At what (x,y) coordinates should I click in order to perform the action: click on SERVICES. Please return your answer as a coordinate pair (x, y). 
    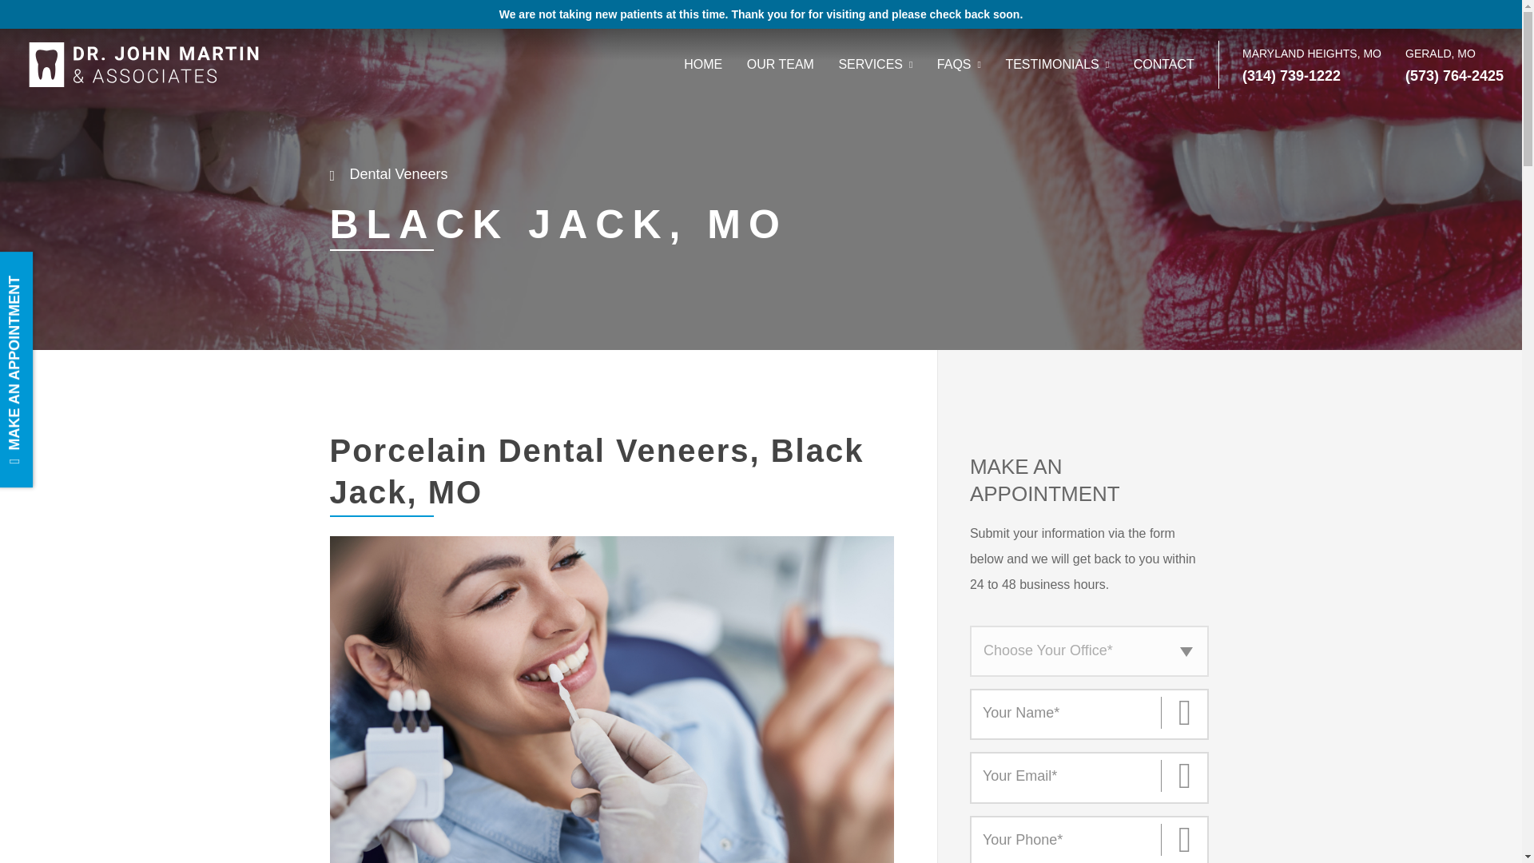
    Looking at the image, I should click on (875, 64).